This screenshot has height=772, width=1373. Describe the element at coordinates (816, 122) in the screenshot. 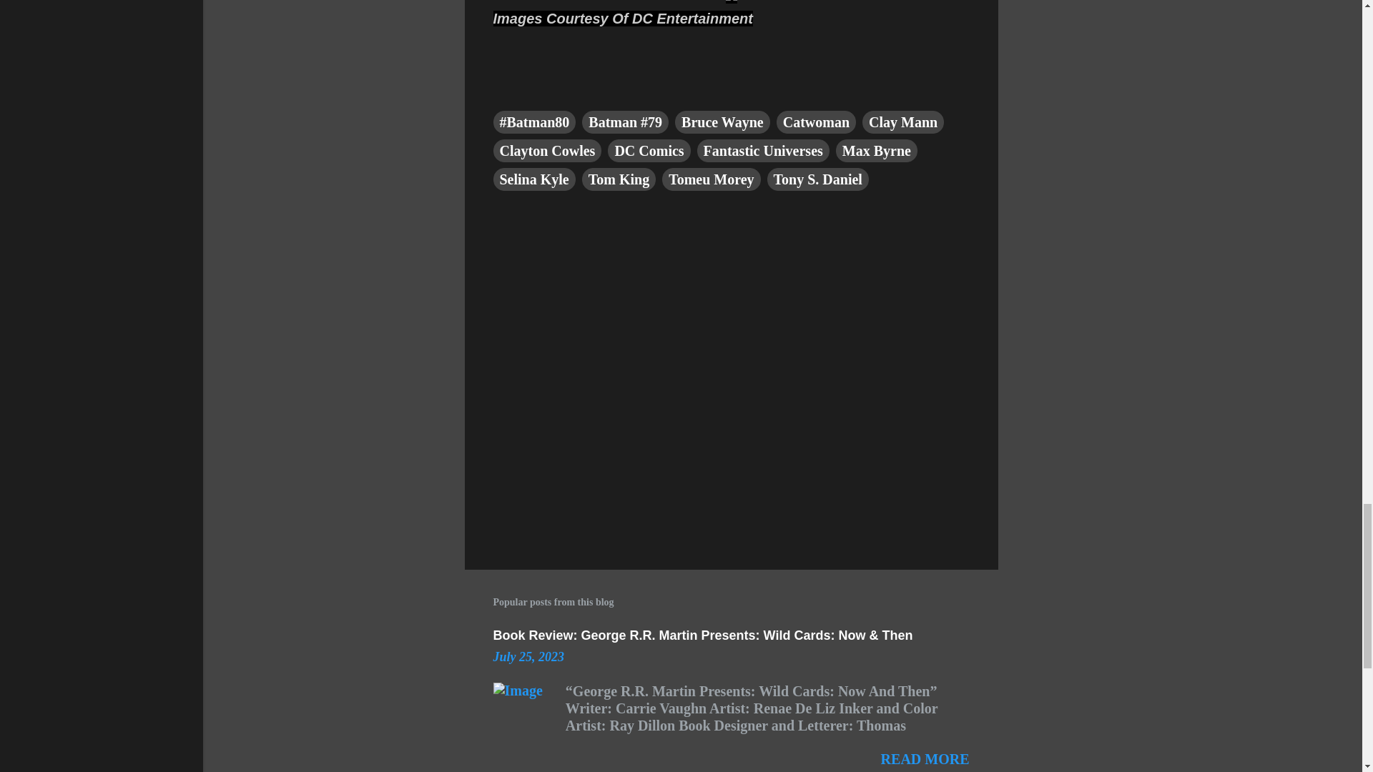

I see `Catwoman` at that location.